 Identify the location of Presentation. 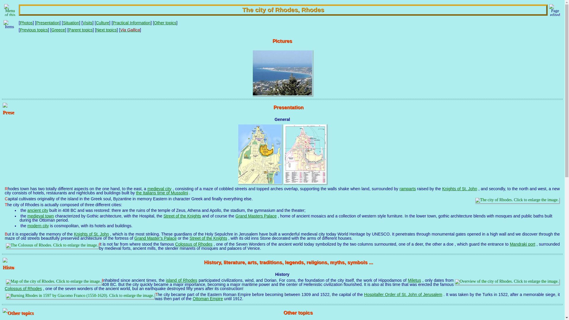
(289, 107).